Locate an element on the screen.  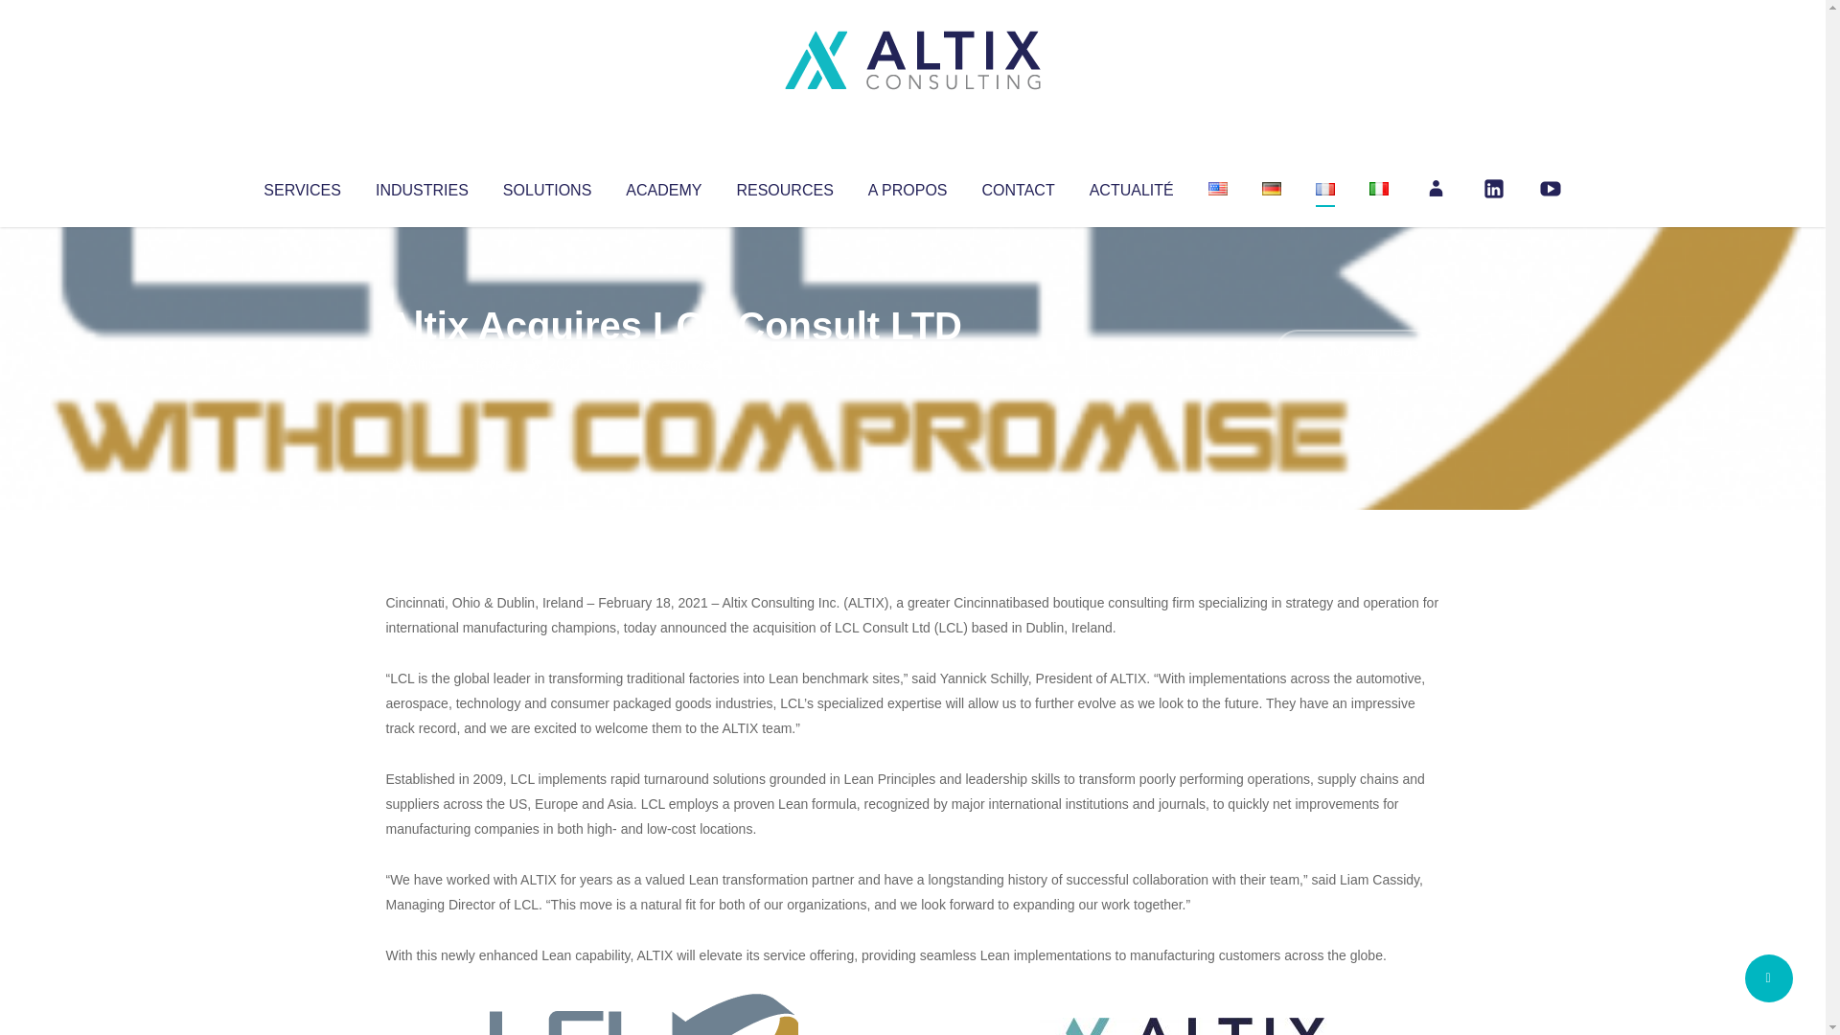
Altix is located at coordinates (422, 364).